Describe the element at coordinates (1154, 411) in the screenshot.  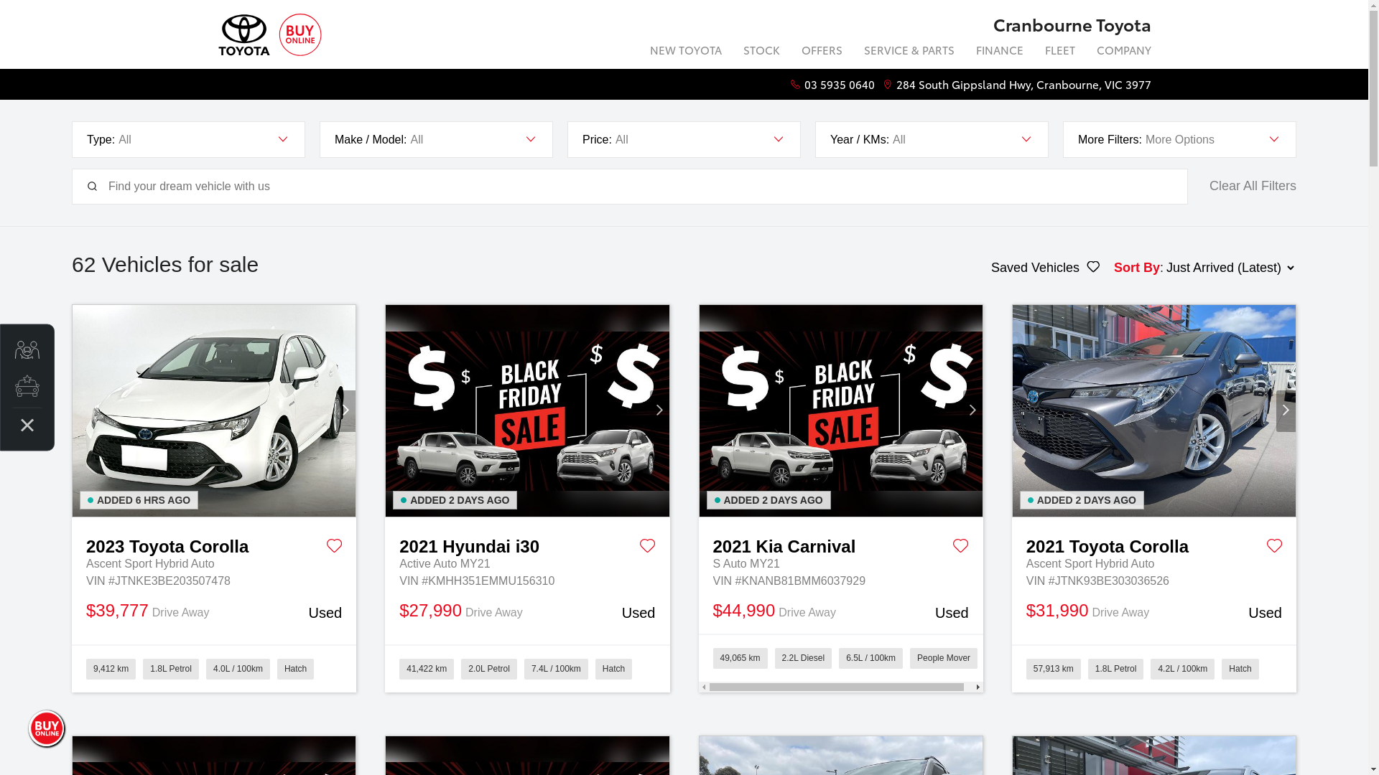
I see `2021 Toyota Corolla Ascent Sport Hybrid Auto` at that location.